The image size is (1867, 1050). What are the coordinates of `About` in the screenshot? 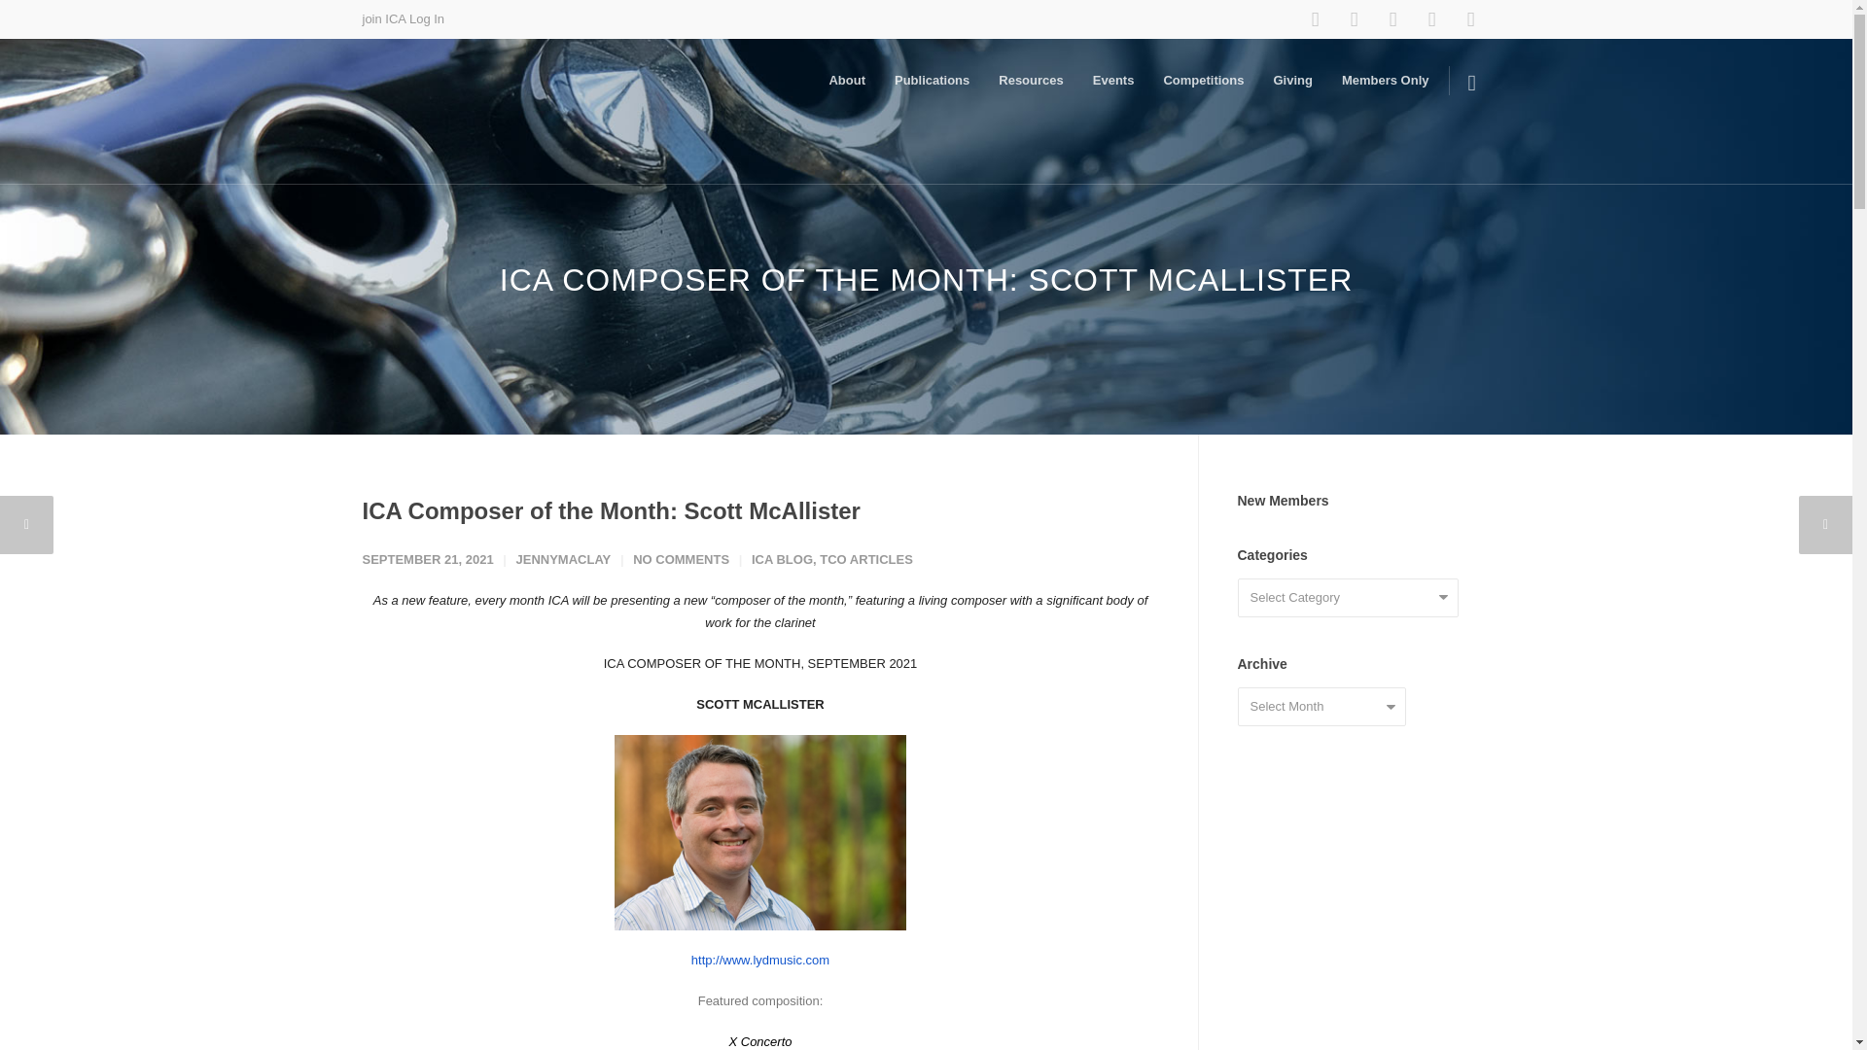 It's located at (846, 80).